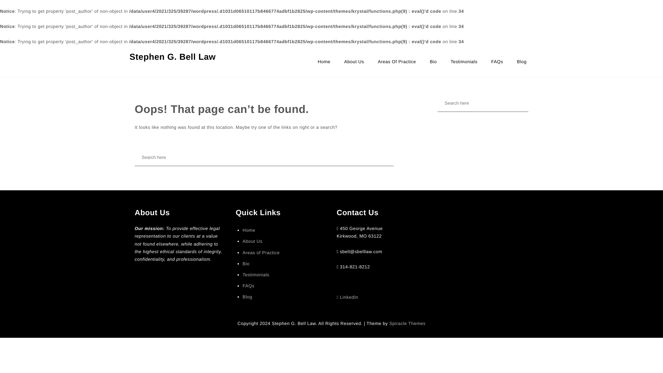 This screenshot has width=663, height=373. I want to click on Bio, so click(246, 264).